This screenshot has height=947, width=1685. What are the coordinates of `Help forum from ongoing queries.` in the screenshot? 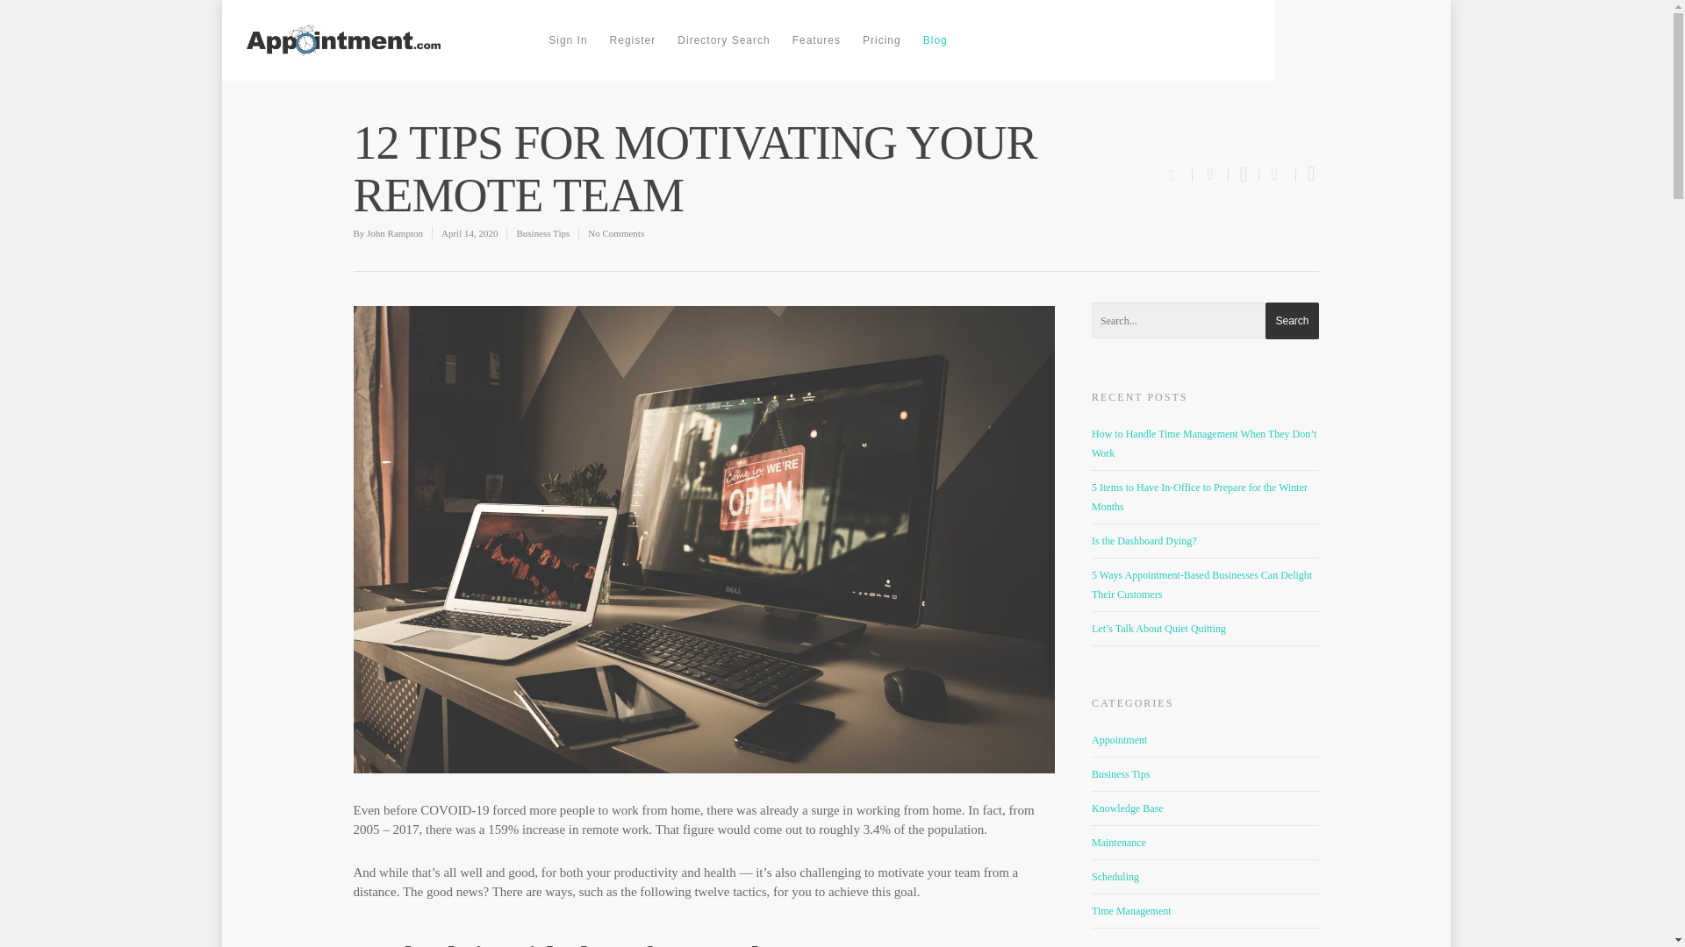 It's located at (1206, 808).